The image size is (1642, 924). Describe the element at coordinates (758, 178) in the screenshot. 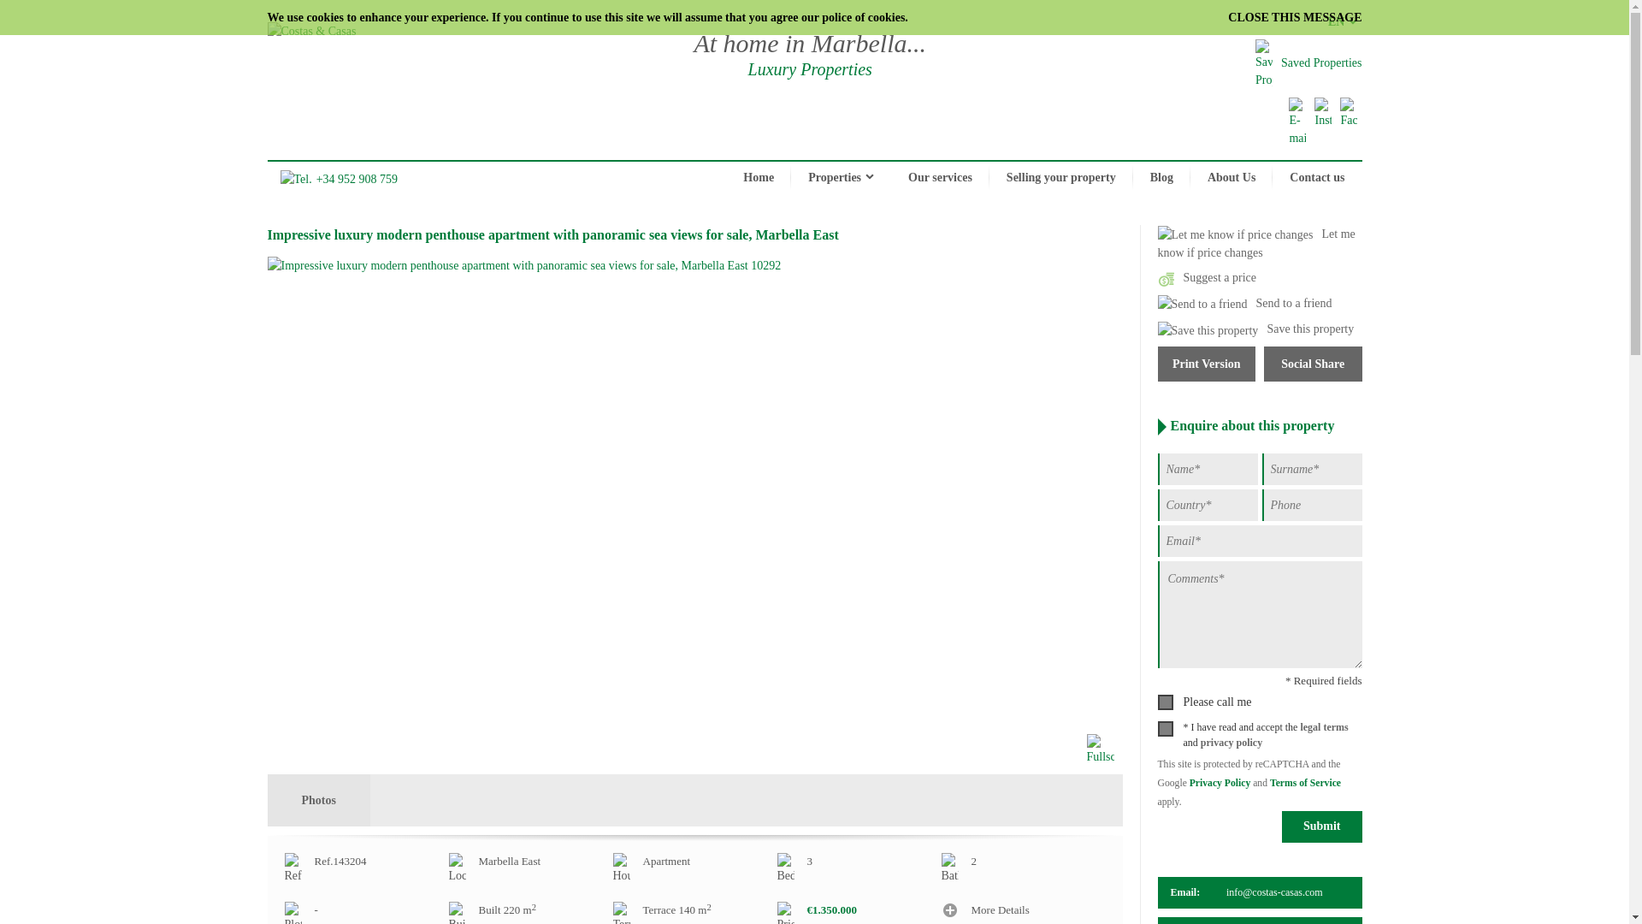

I see `Home` at that location.